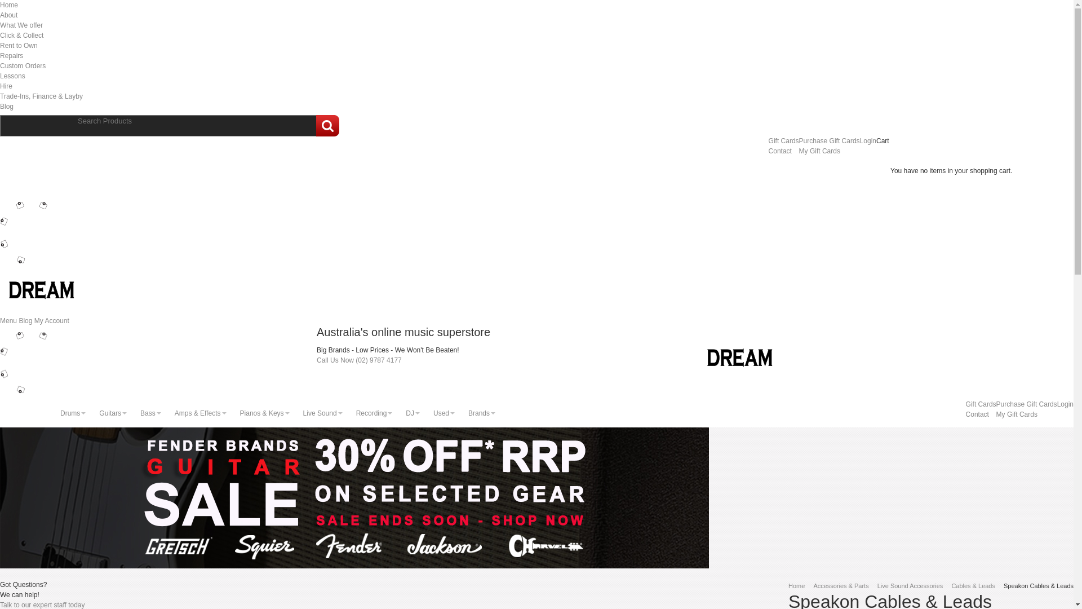 The image size is (1082, 609). I want to click on Drummers Dream & Dream Music, so click(62, 206).